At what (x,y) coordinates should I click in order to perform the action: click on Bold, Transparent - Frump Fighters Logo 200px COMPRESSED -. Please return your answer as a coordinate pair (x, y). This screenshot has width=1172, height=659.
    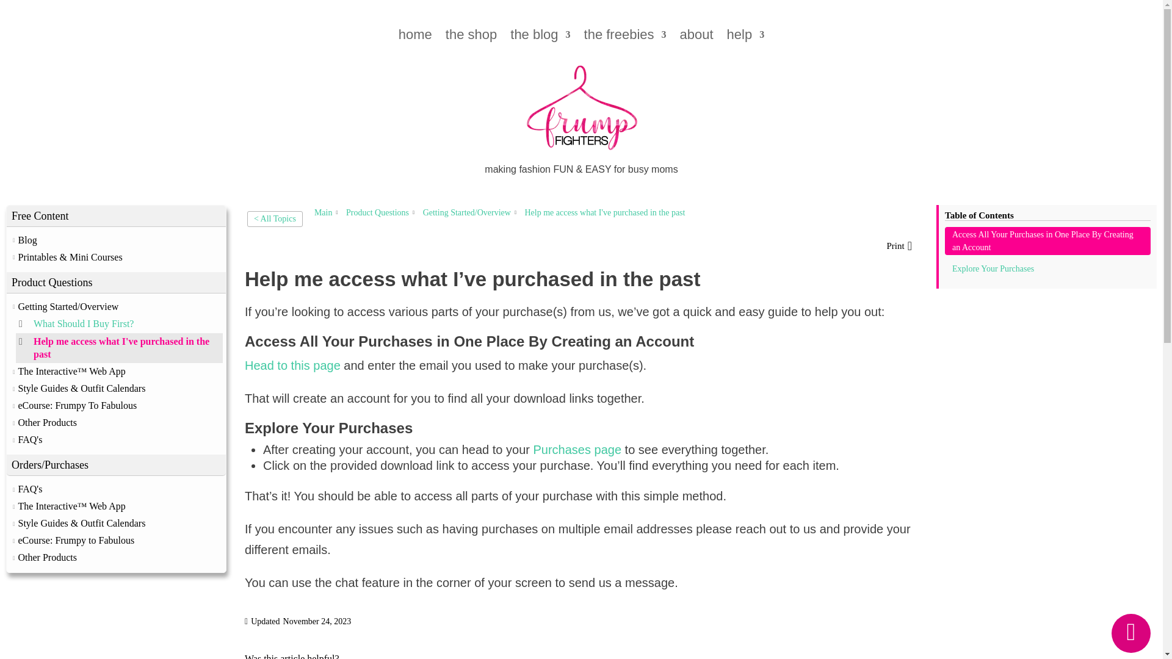
    Looking at the image, I should click on (581, 110).